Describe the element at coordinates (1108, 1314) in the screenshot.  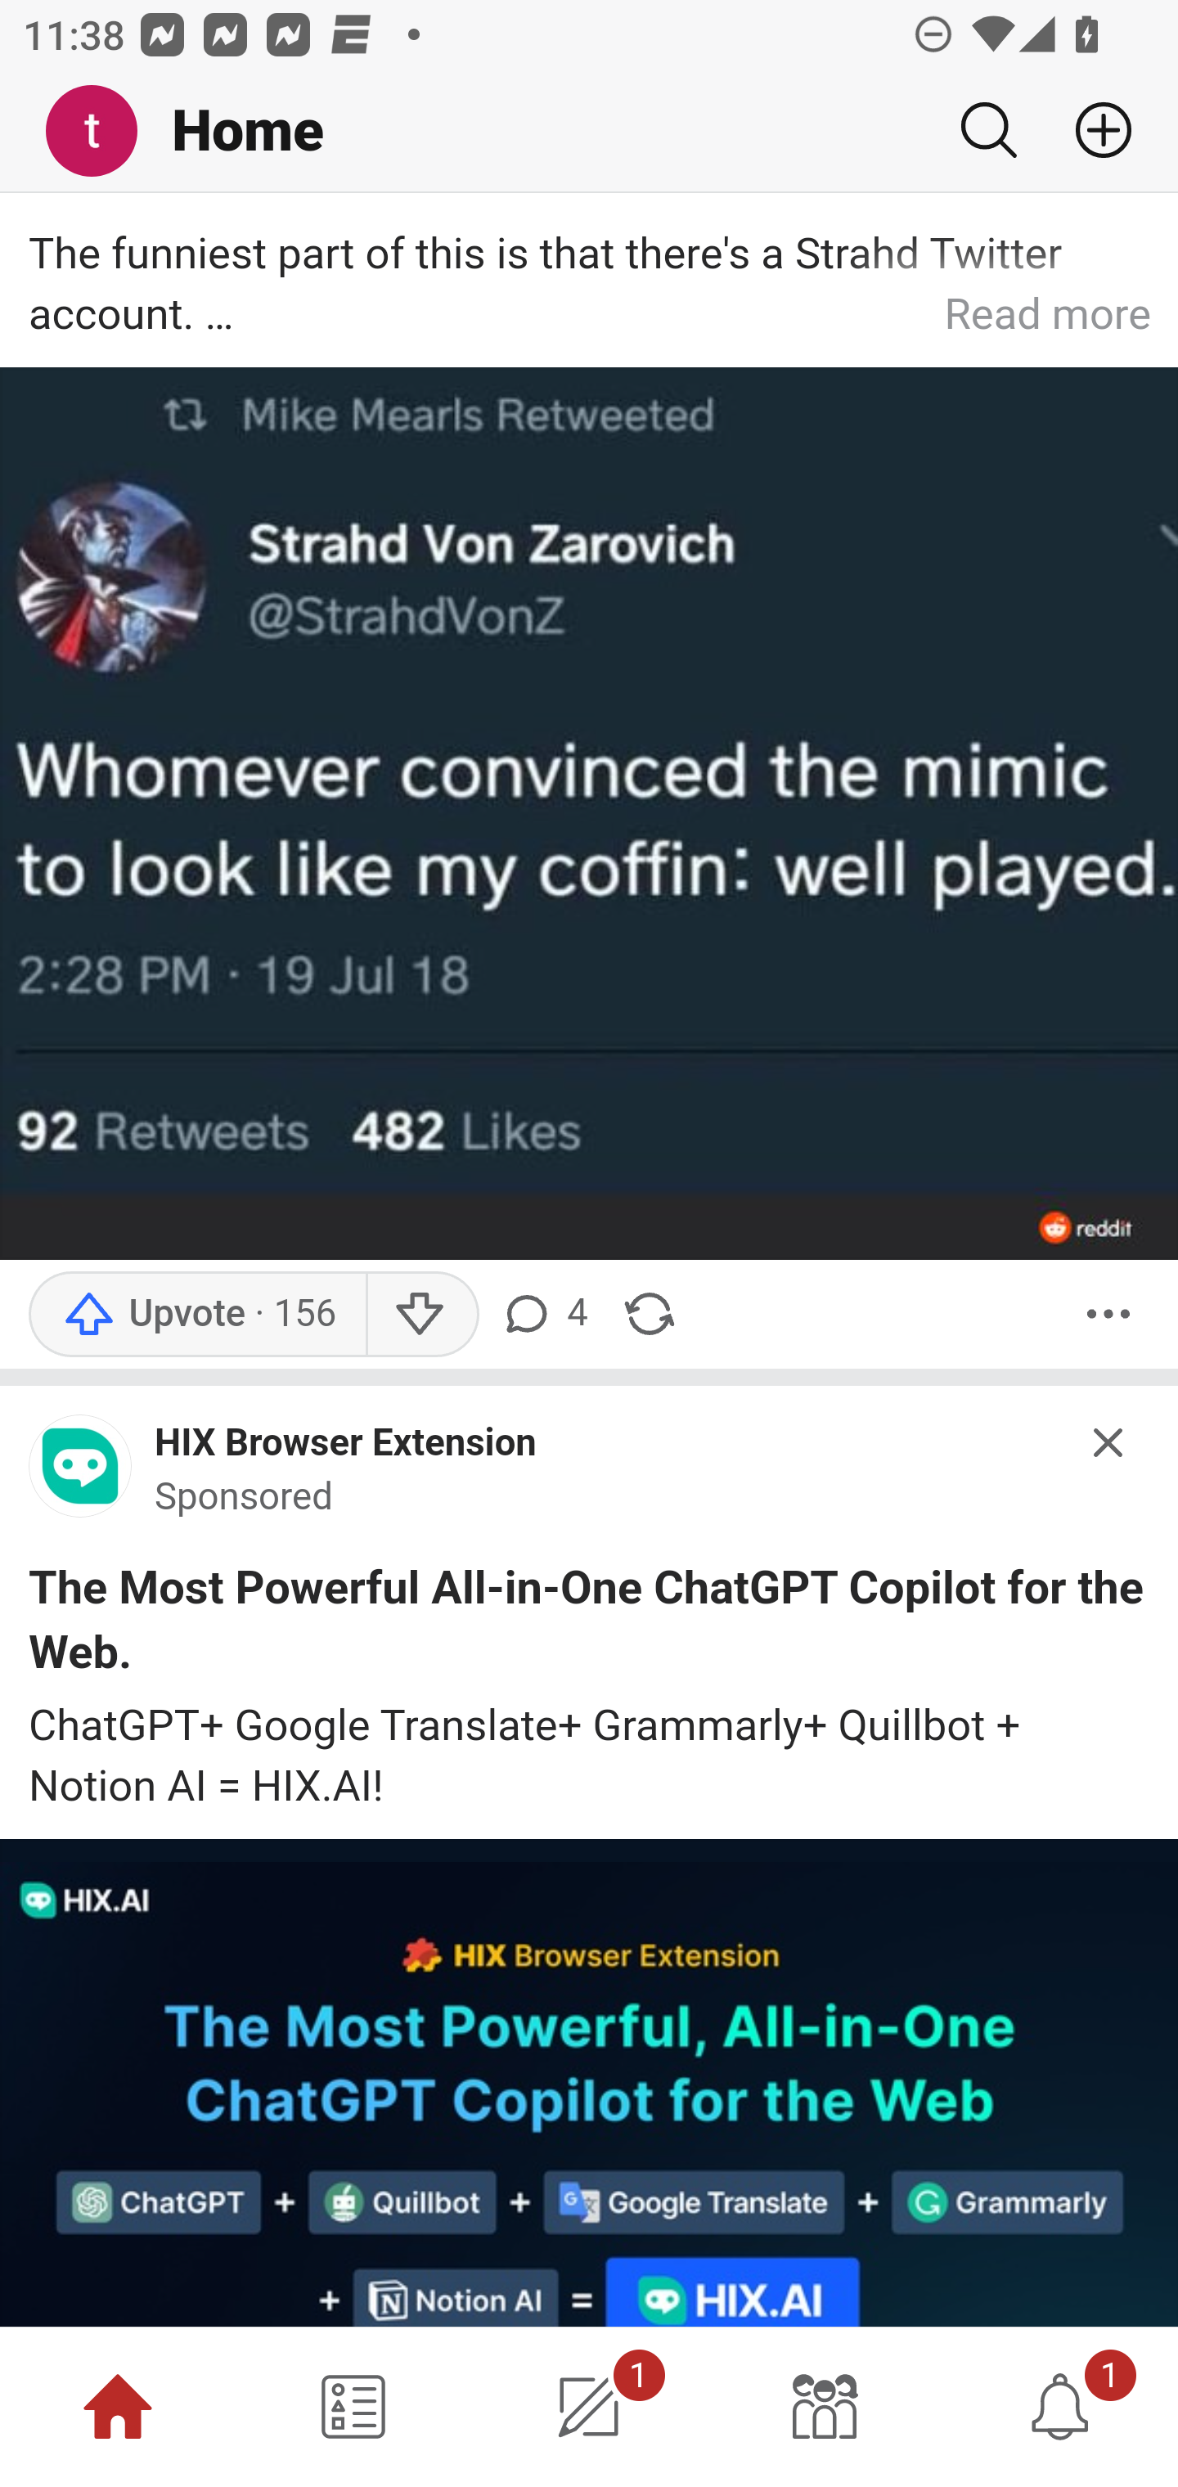
I see `More` at that location.